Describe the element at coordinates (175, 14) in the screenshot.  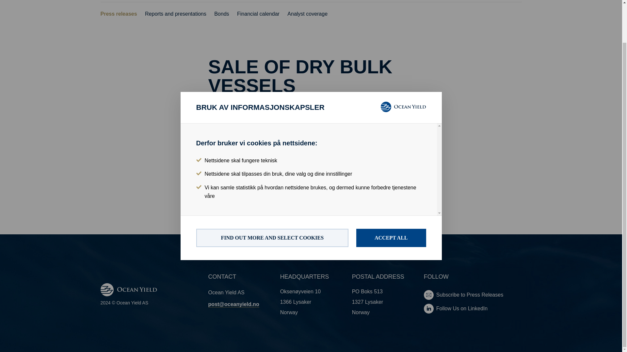
I see `Reports and presentations` at that location.